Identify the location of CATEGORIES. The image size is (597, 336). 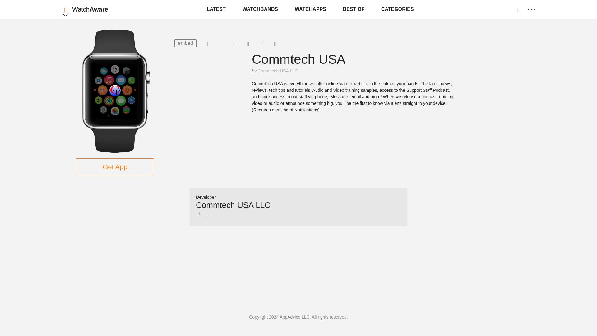
(397, 9).